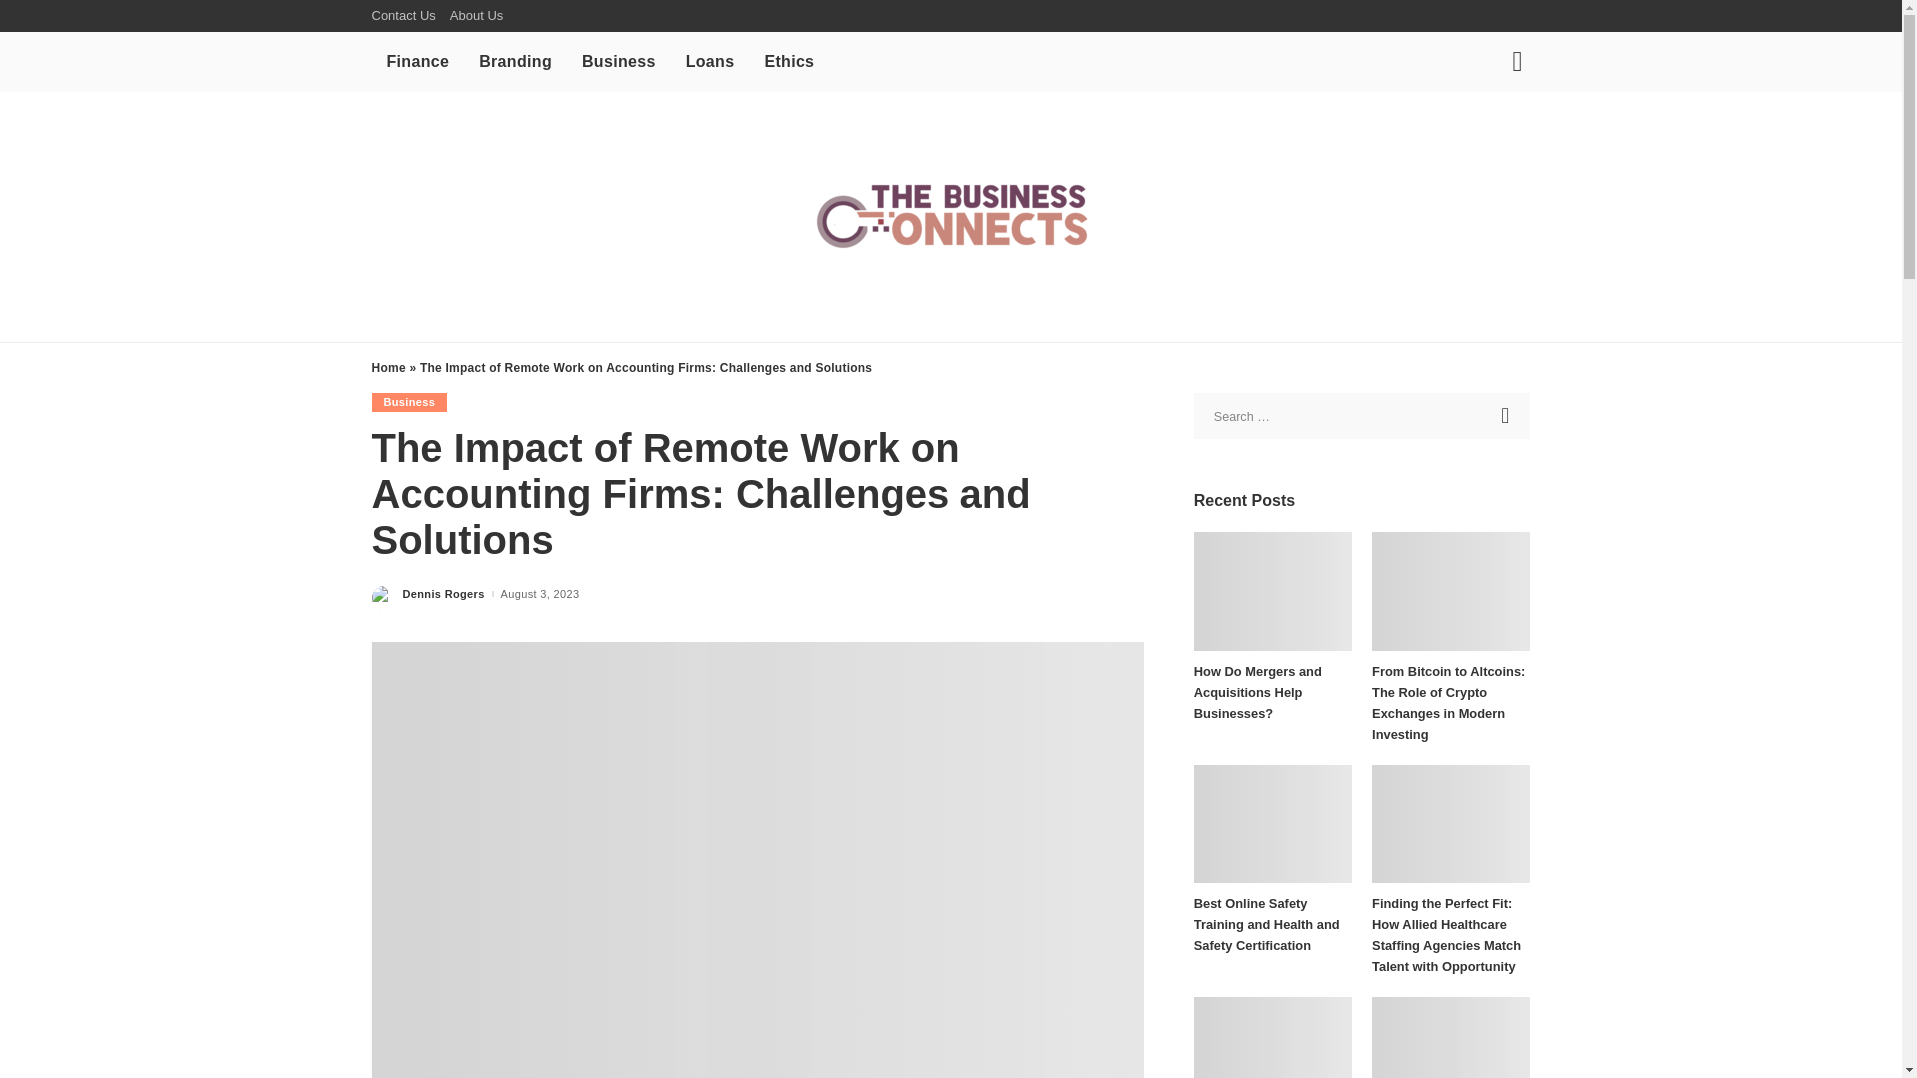 The height and width of the screenshot is (1078, 1917). I want to click on Ethics, so click(789, 62).